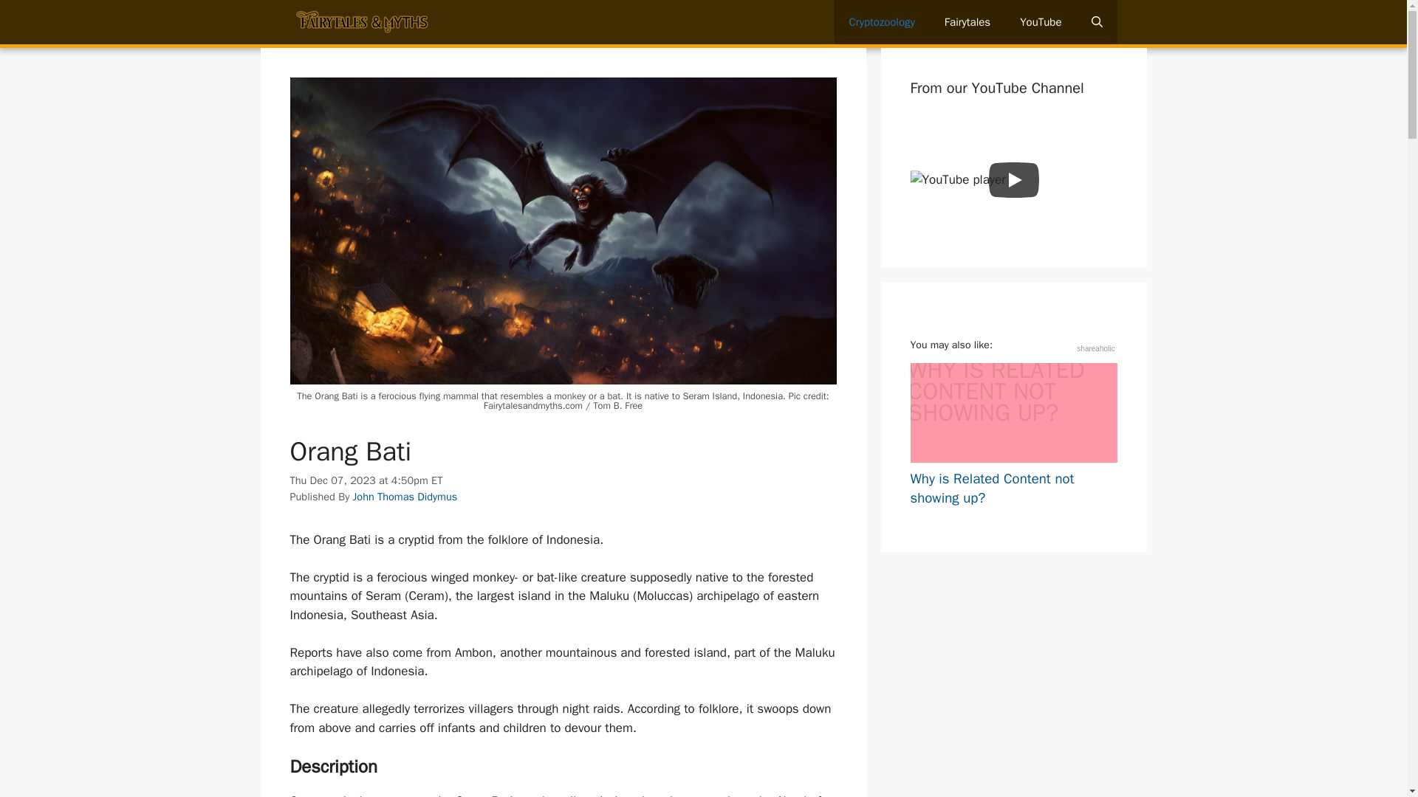 This screenshot has height=797, width=1418. What do you see at coordinates (1041, 22) in the screenshot?
I see `YouTube` at bounding box center [1041, 22].